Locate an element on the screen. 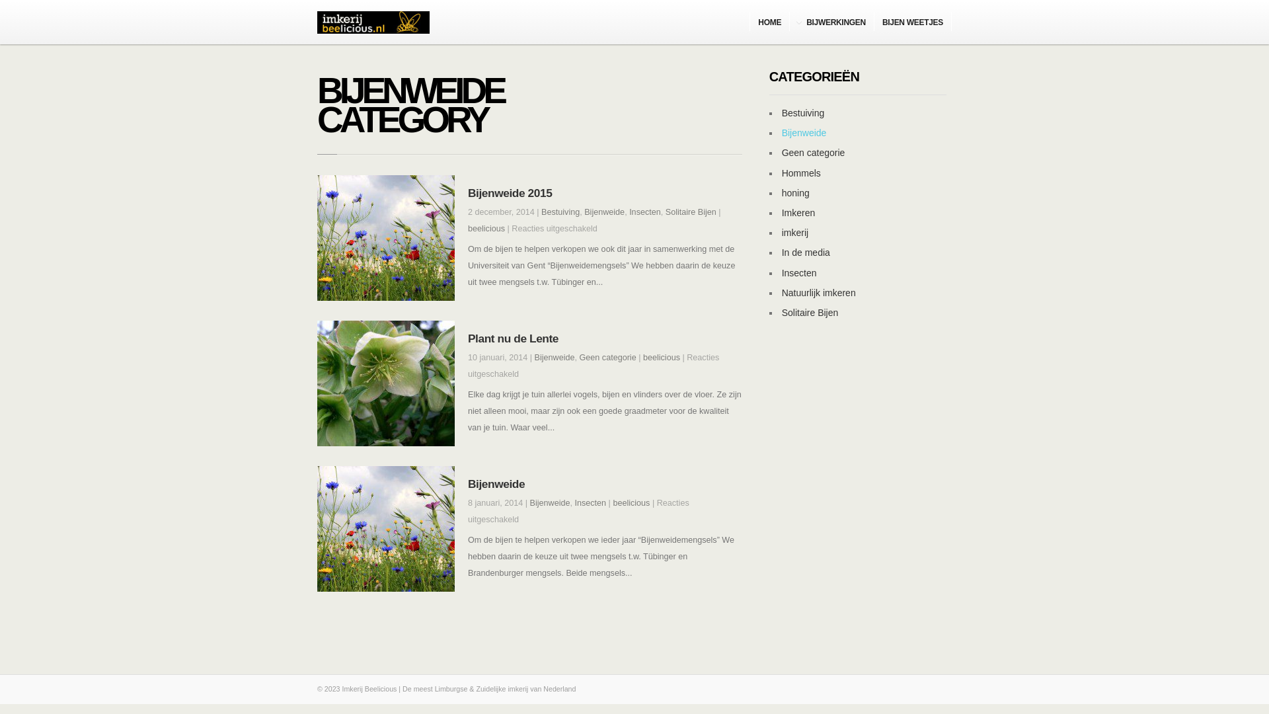 The image size is (1269, 714). Solitaire Bijen is located at coordinates (810, 313).